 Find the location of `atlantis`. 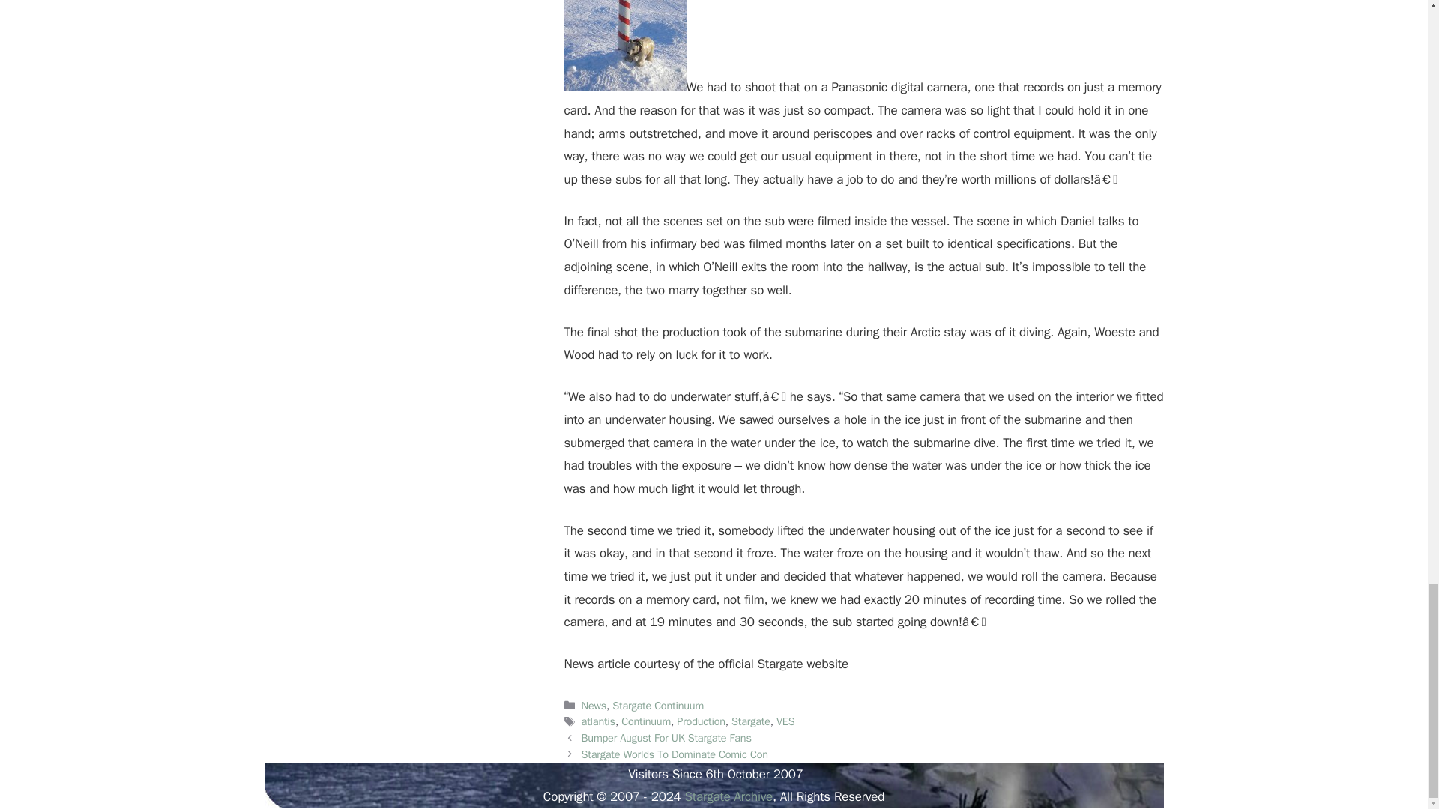

atlantis is located at coordinates (598, 721).